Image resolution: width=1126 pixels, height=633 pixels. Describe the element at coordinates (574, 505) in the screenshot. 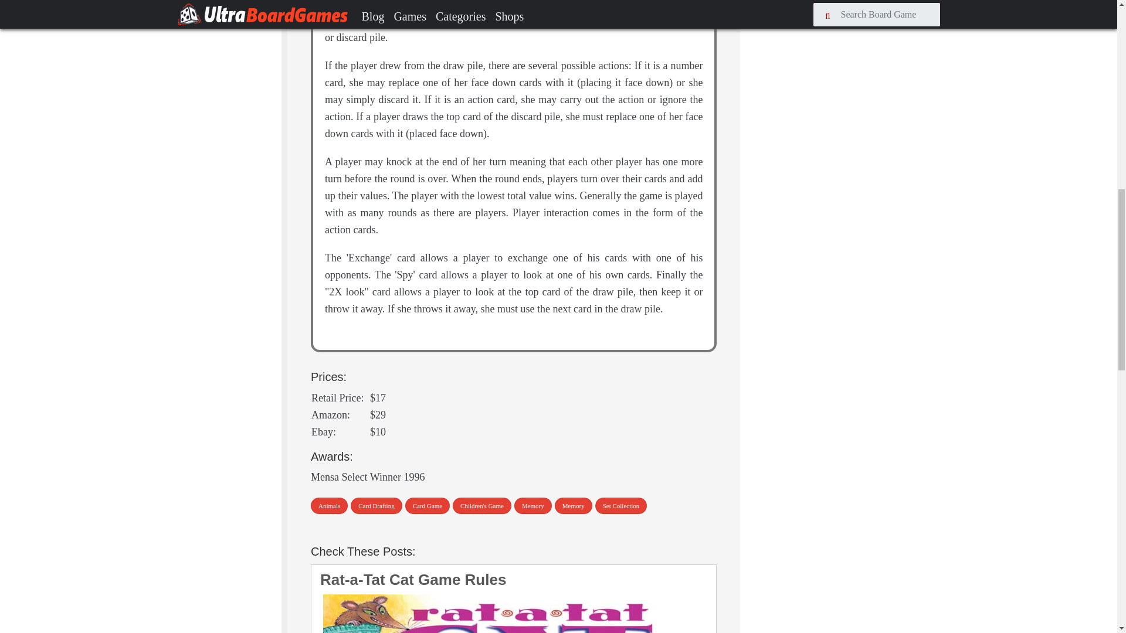

I see `Memory` at that location.